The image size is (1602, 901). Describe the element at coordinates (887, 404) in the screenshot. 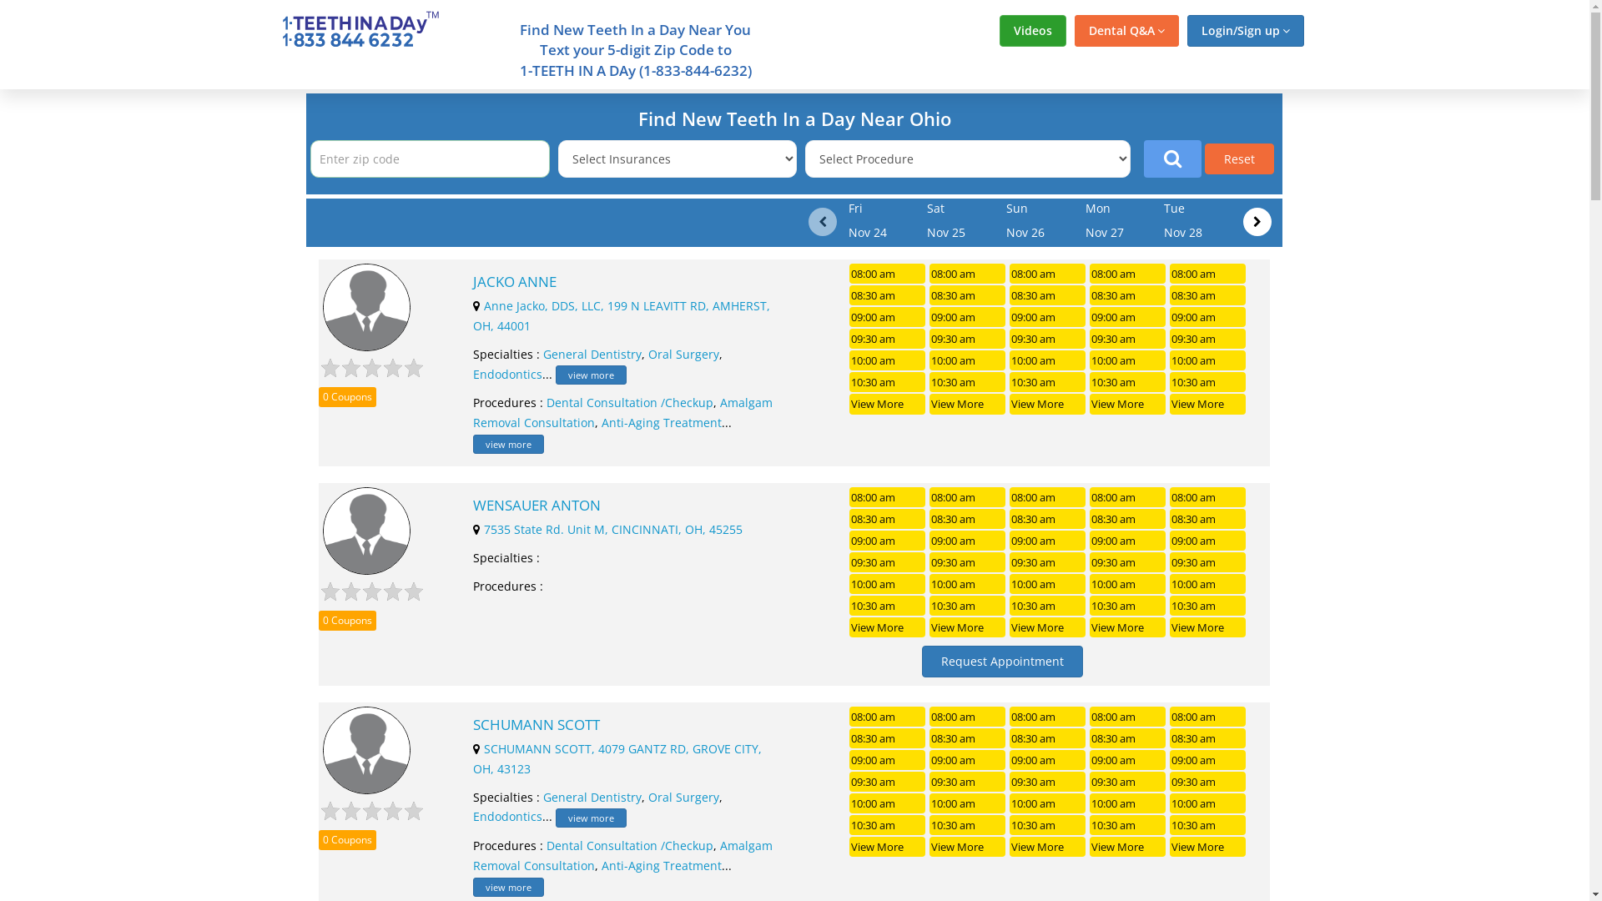

I see `View More` at that location.